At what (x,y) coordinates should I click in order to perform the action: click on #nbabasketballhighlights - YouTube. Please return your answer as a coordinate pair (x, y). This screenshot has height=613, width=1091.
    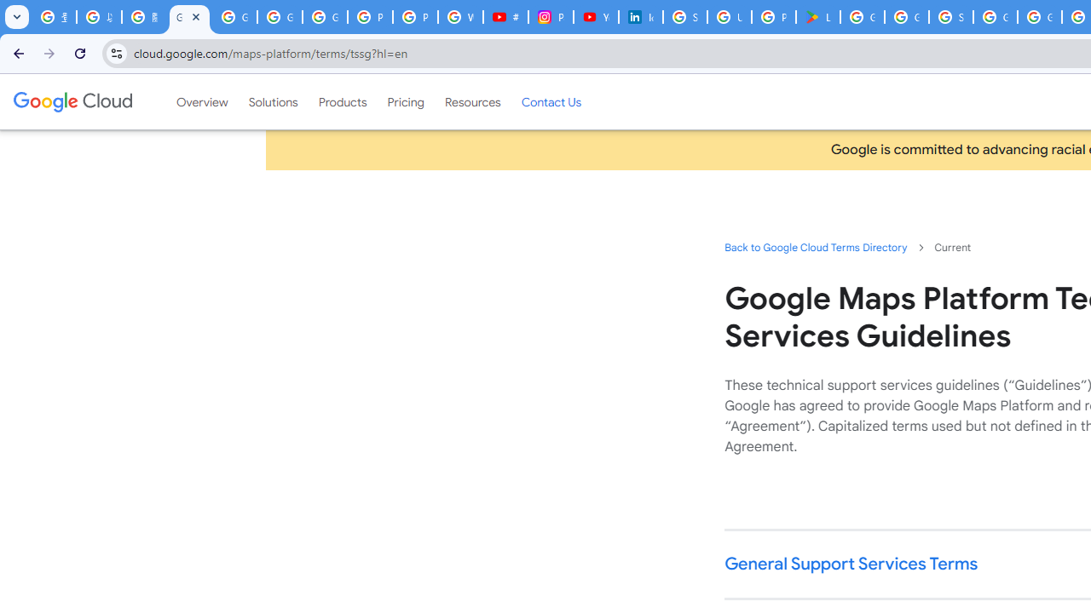
    Looking at the image, I should click on (505, 17).